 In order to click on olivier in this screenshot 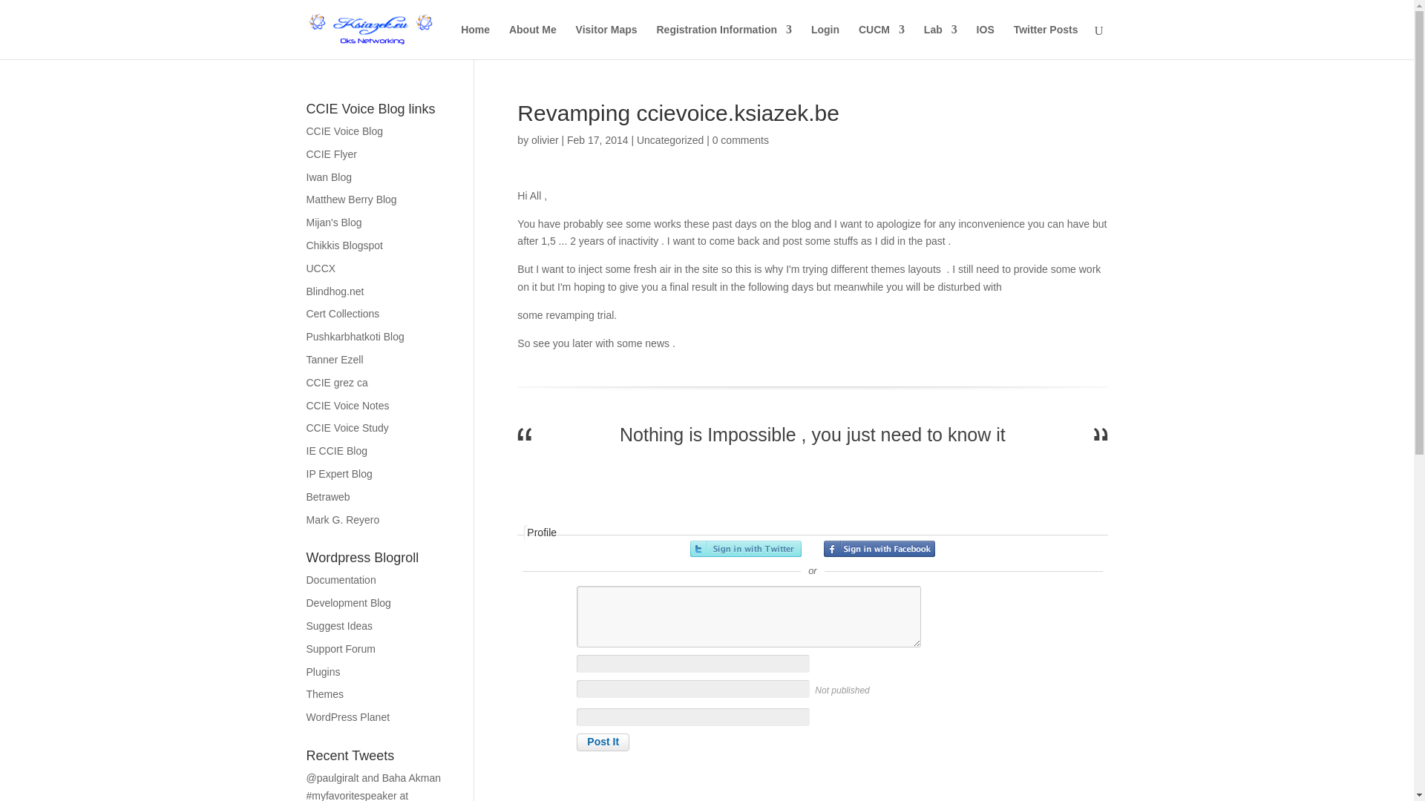, I will do `click(545, 139)`.